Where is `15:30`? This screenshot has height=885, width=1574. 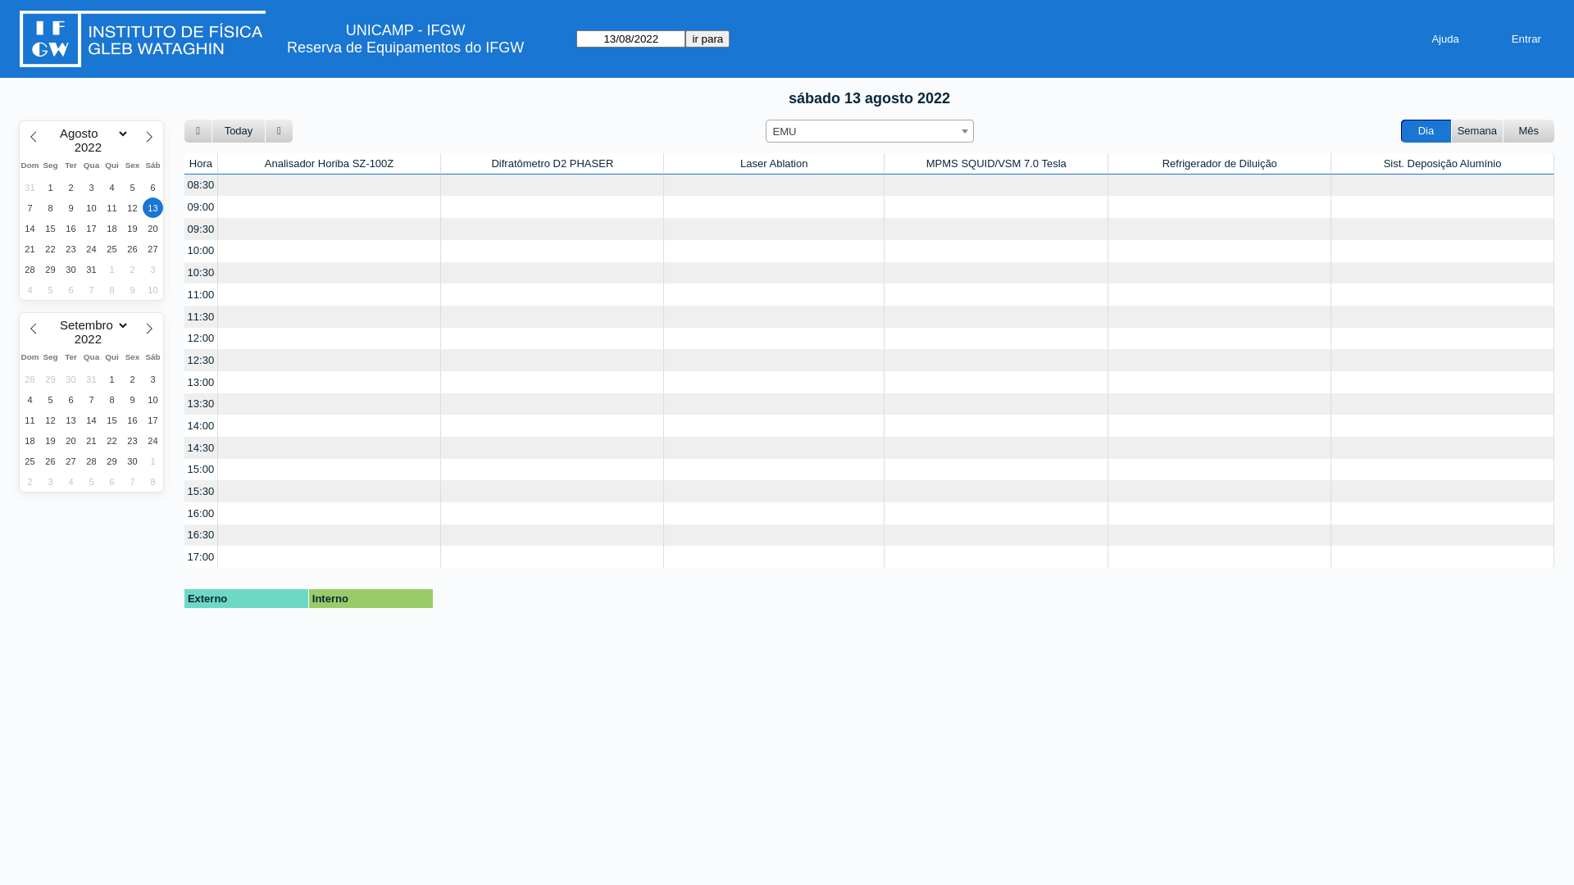
15:30 is located at coordinates (201, 492).